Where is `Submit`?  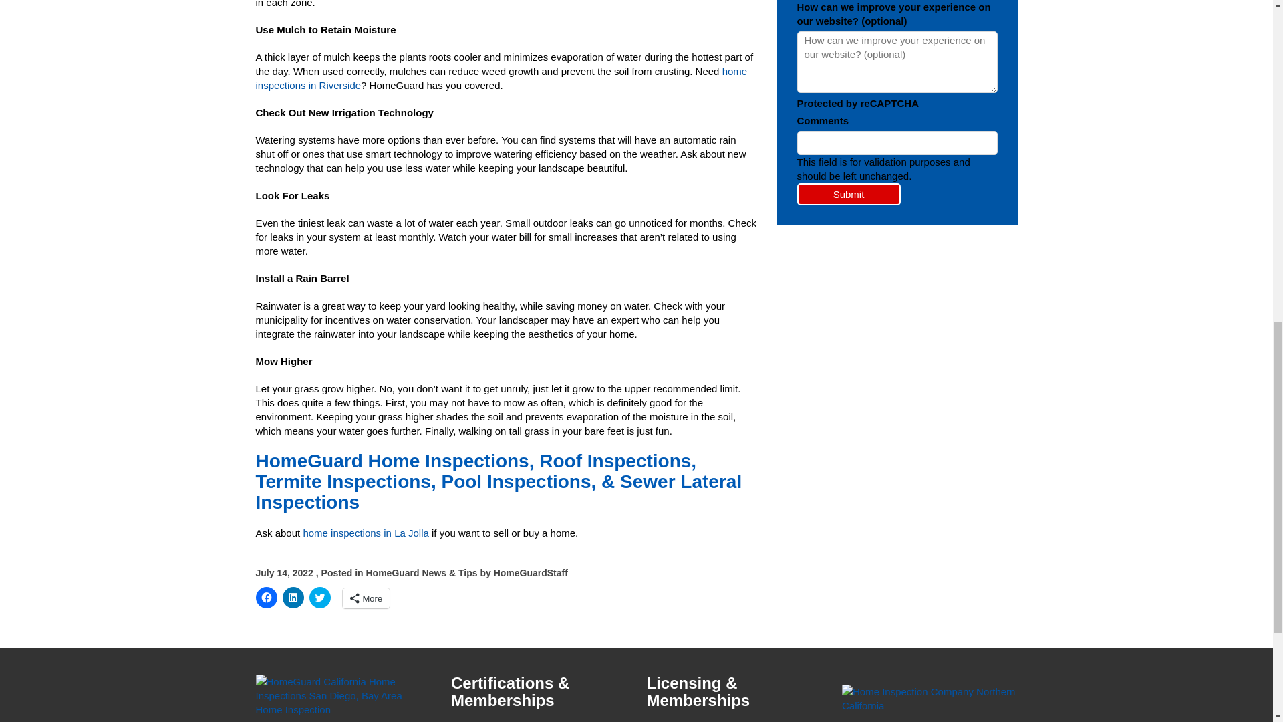
Submit is located at coordinates (849, 194).